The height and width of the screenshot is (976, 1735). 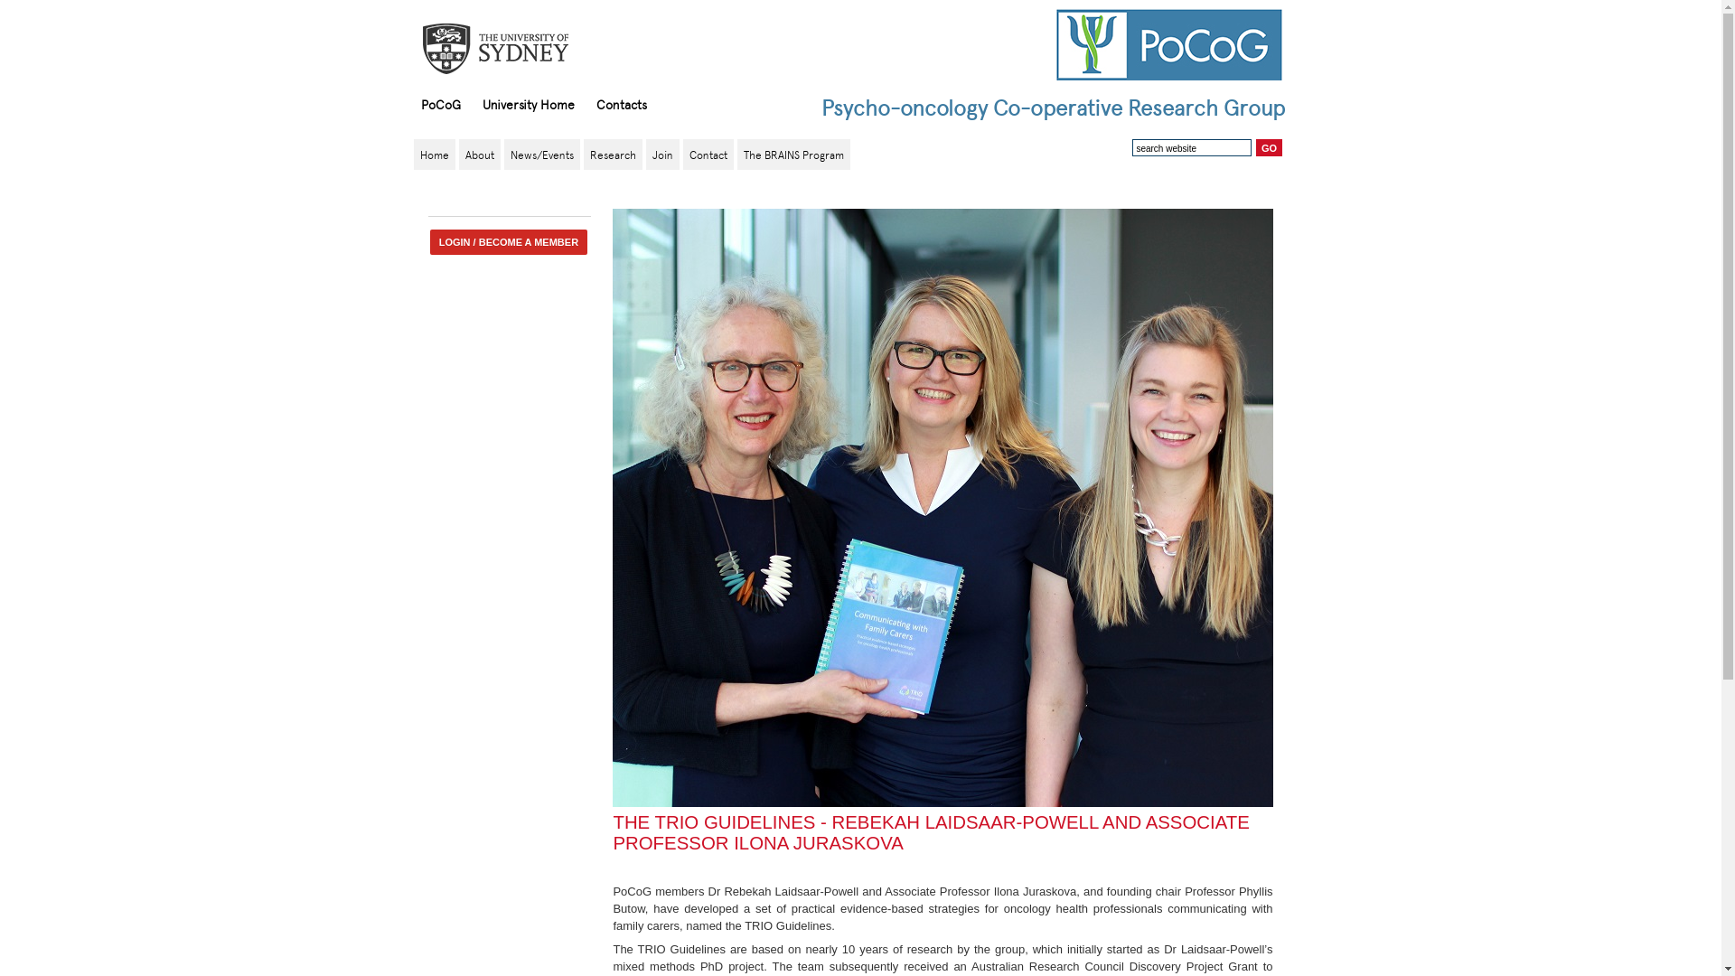 What do you see at coordinates (708, 155) in the screenshot?
I see `Contact` at bounding box center [708, 155].